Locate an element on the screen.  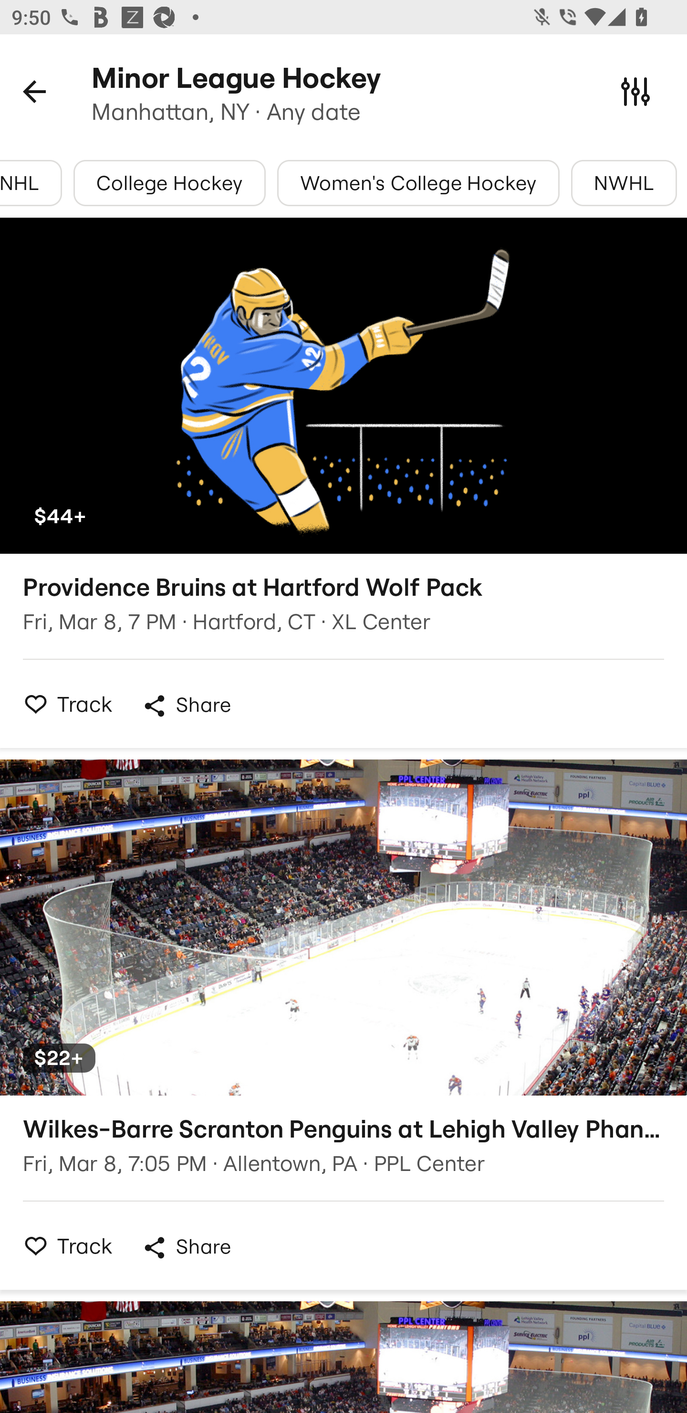
Share is located at coordinates (186, 1247).